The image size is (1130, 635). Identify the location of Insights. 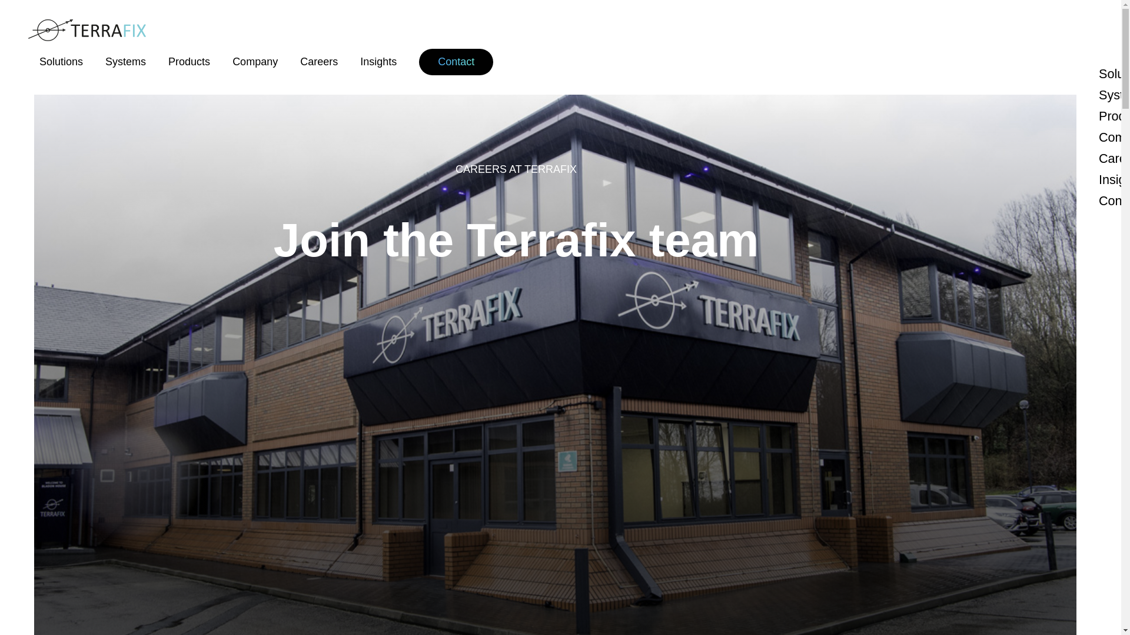
(1114, 180).